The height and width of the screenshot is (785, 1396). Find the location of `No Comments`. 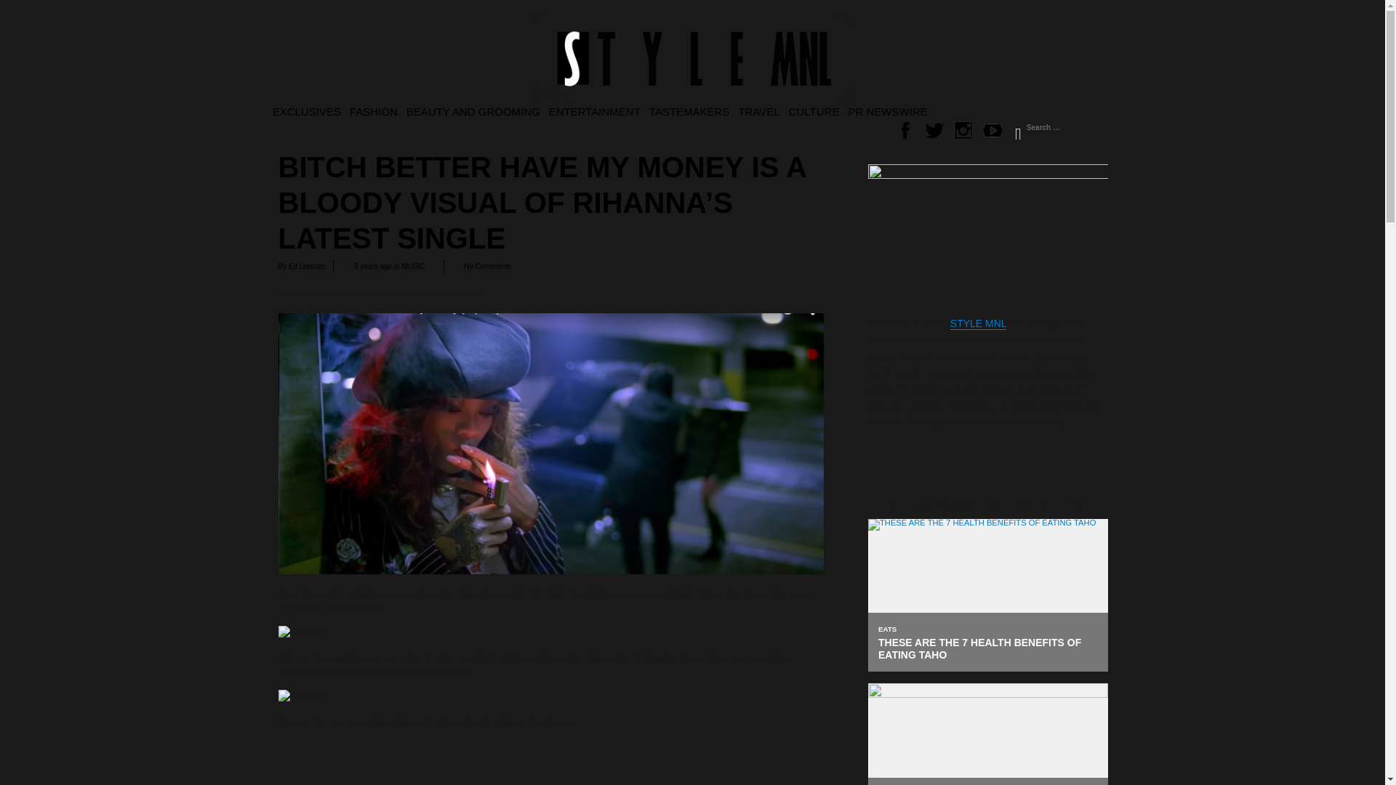

No Comments is located at coordinates (487, 266).